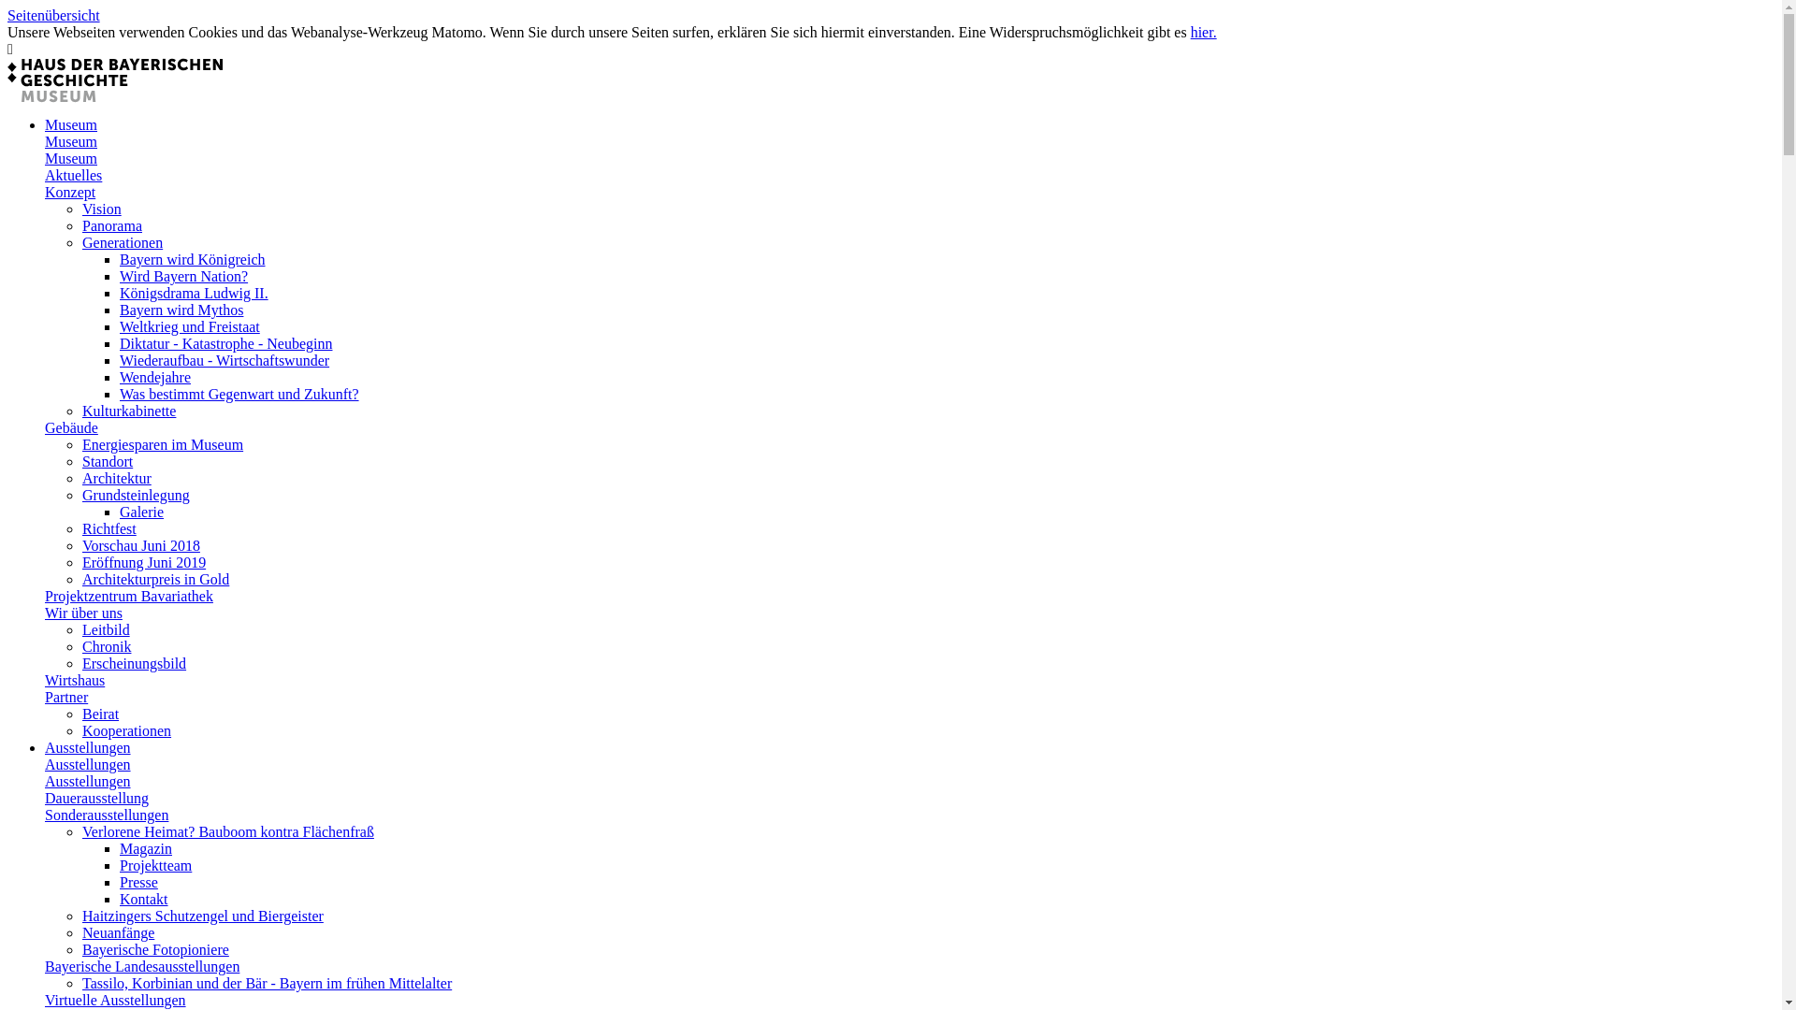 This screenshot has height=1010, width=1796. Describe the element at coordinates (142, 512) in the screenshot. I see `Galerie` at that location.